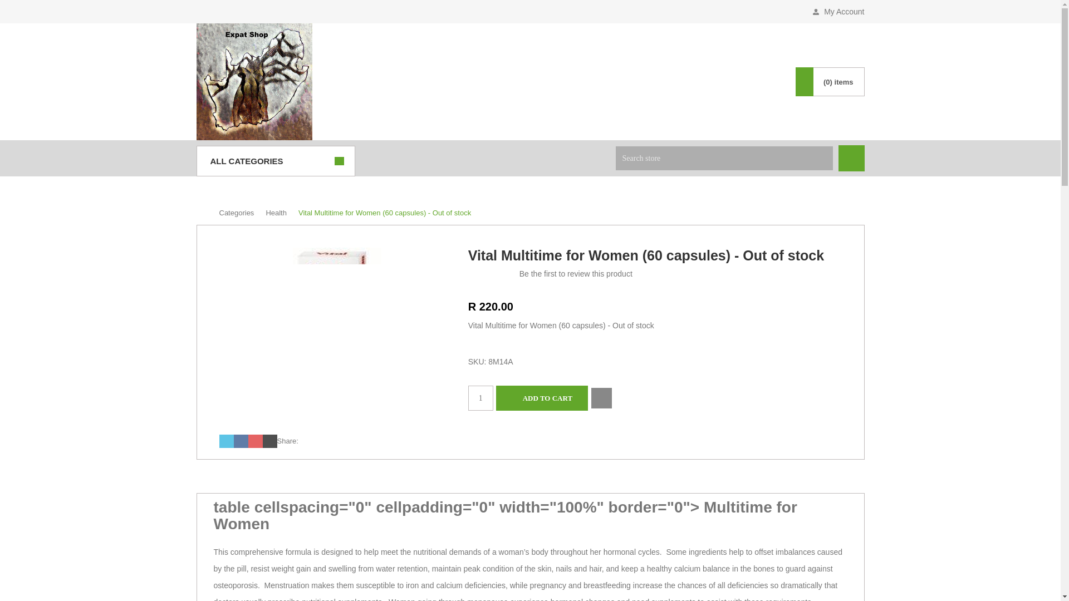 The width and height of the screenshot is (1069, 601). What do you see at coordinates (431, 81) in the screenshot?
I see `HOME` at bounding box center [431, 81].